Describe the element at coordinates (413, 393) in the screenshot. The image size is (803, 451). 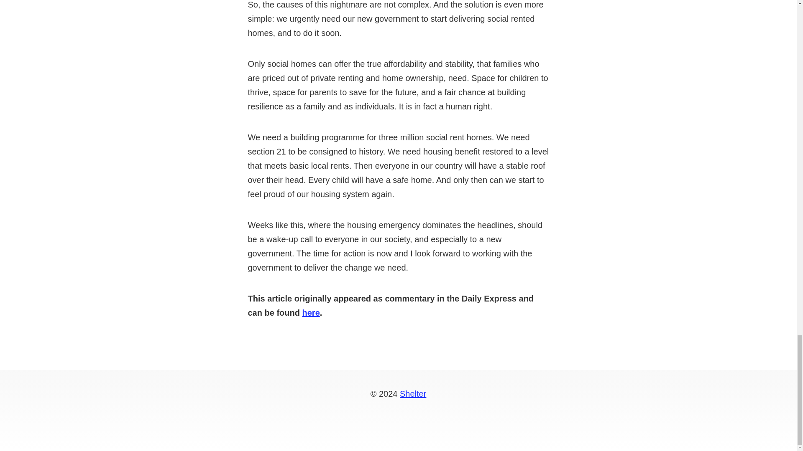
I see `Shelter` at that location.